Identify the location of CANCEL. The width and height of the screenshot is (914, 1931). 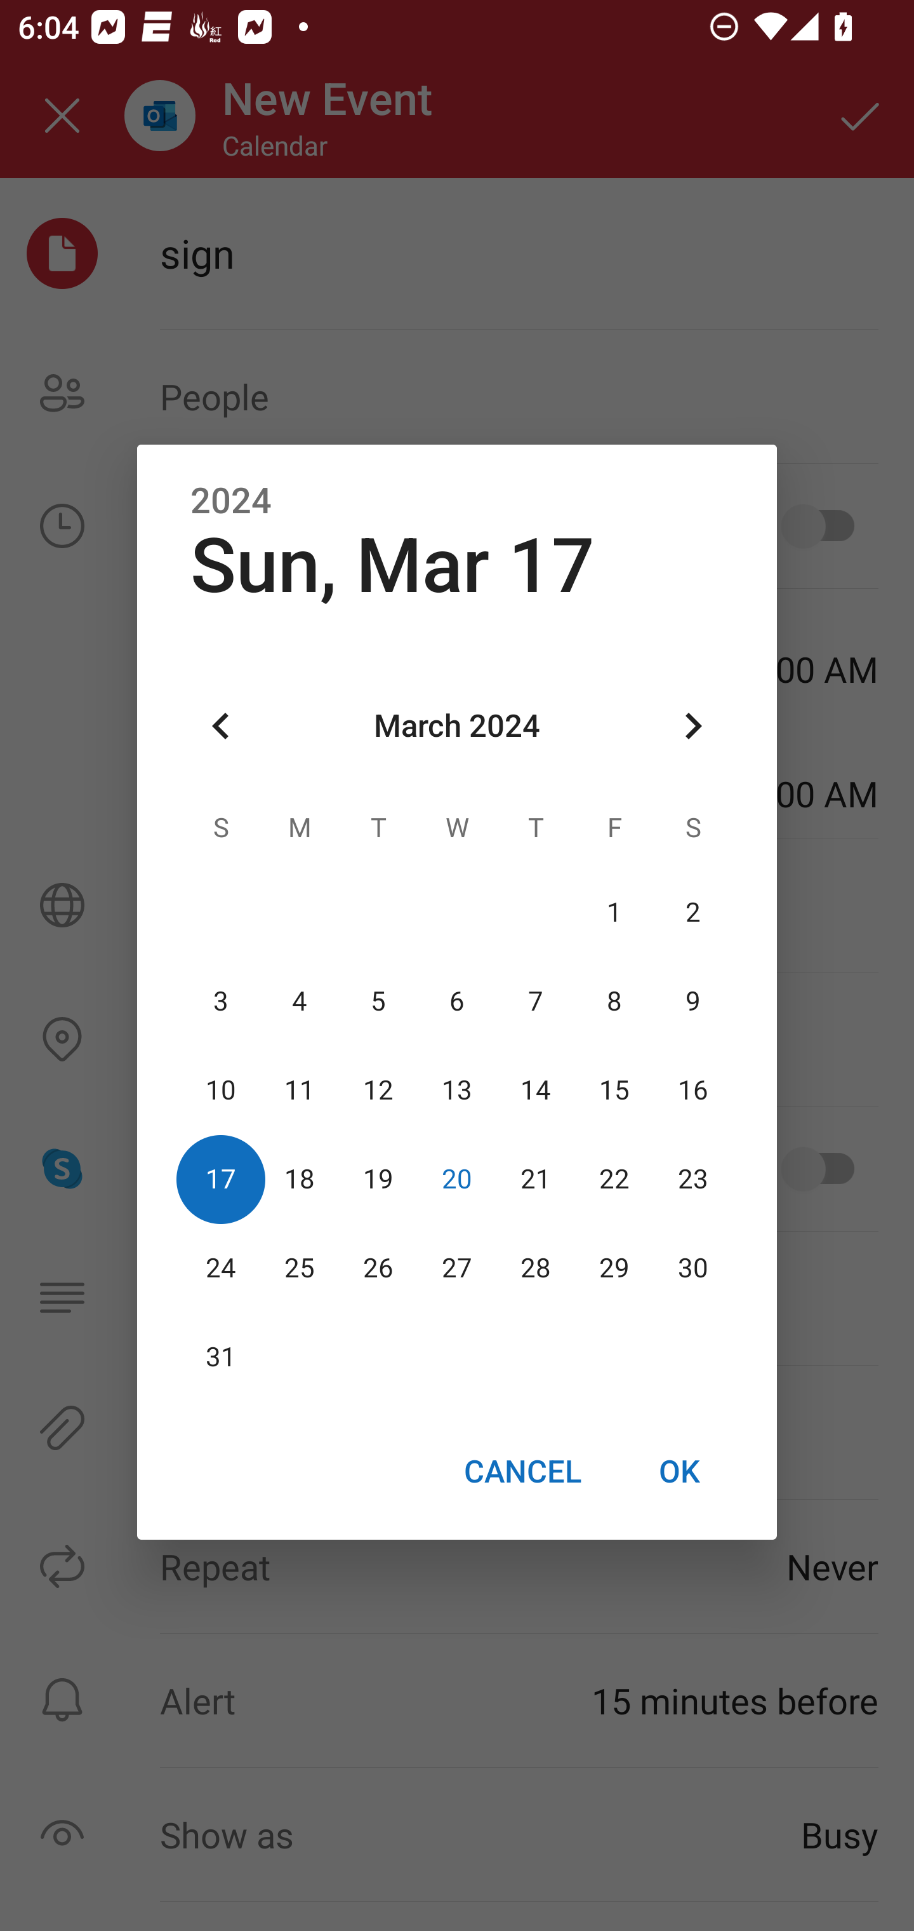
(522, 1471).